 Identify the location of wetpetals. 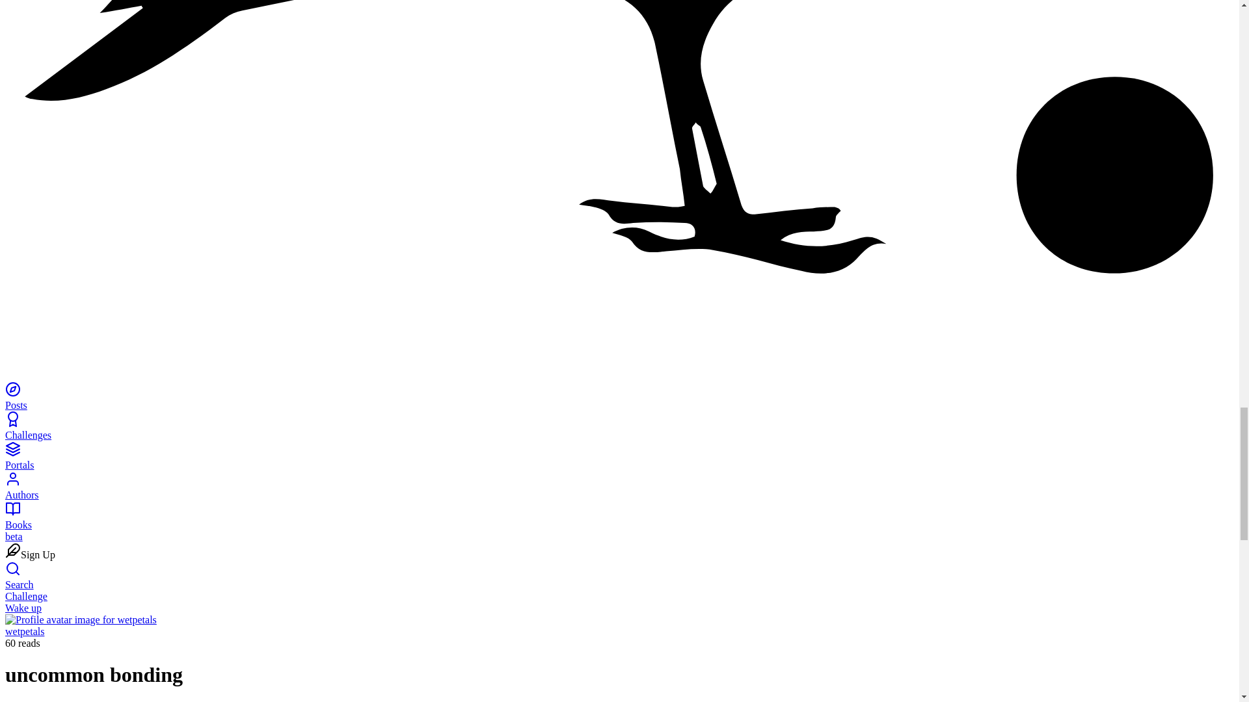
(24, 631).